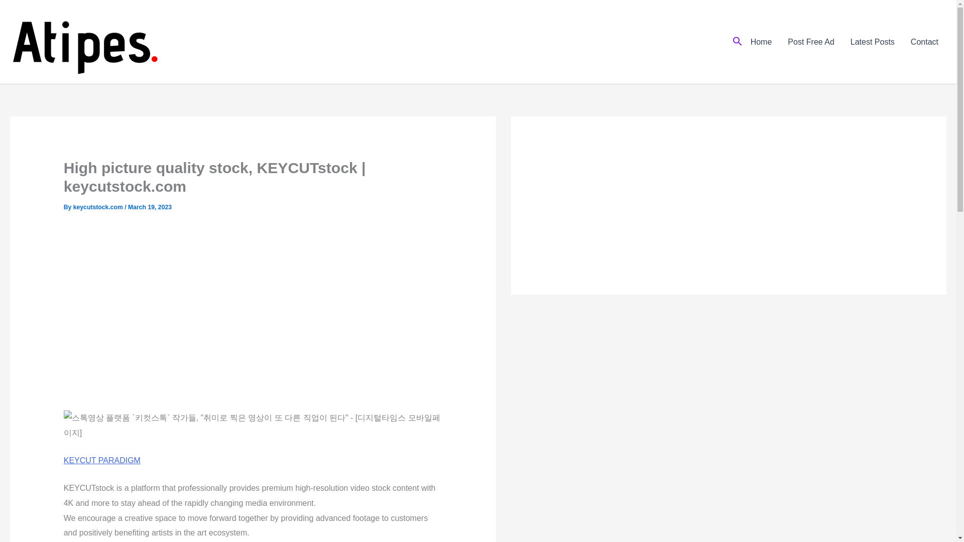 This screenshot has height=542, width=964. I want to click on Post Free Ad, so click(811, 42).